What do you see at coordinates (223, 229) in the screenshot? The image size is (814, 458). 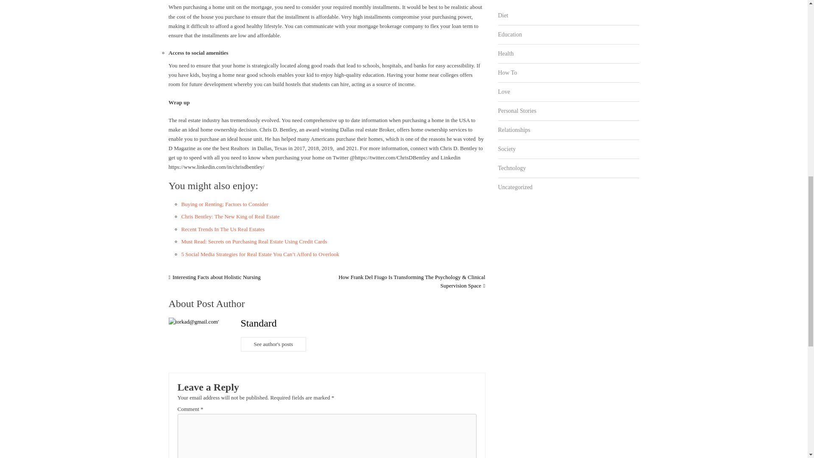 I see `Recent Trends In The Us Real Estates` at bounding box center [223, 229].